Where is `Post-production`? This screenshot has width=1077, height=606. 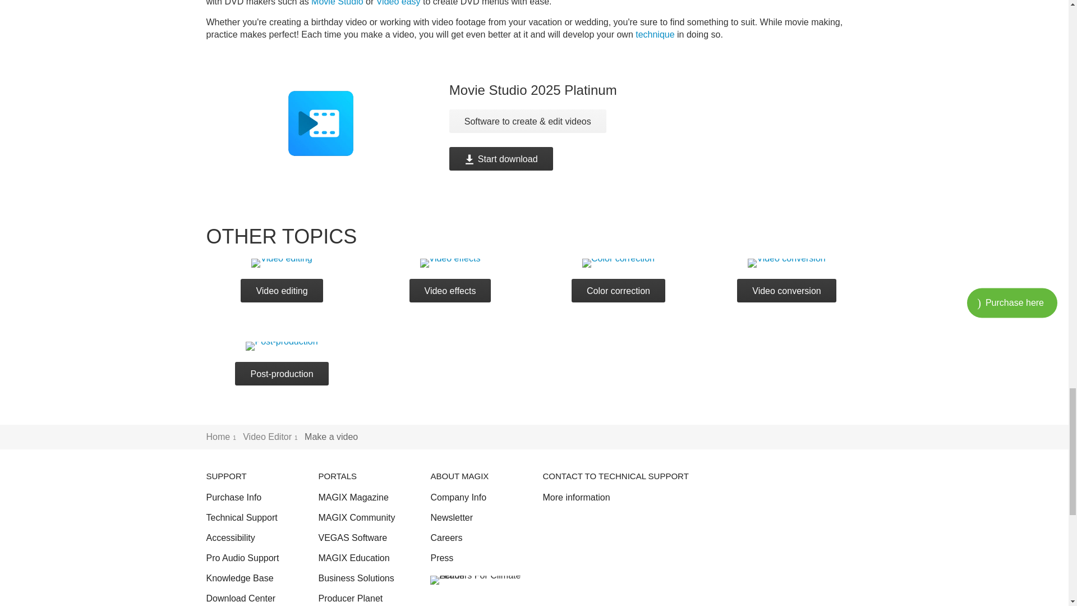
Post-production is located at coordinates (282, 346).